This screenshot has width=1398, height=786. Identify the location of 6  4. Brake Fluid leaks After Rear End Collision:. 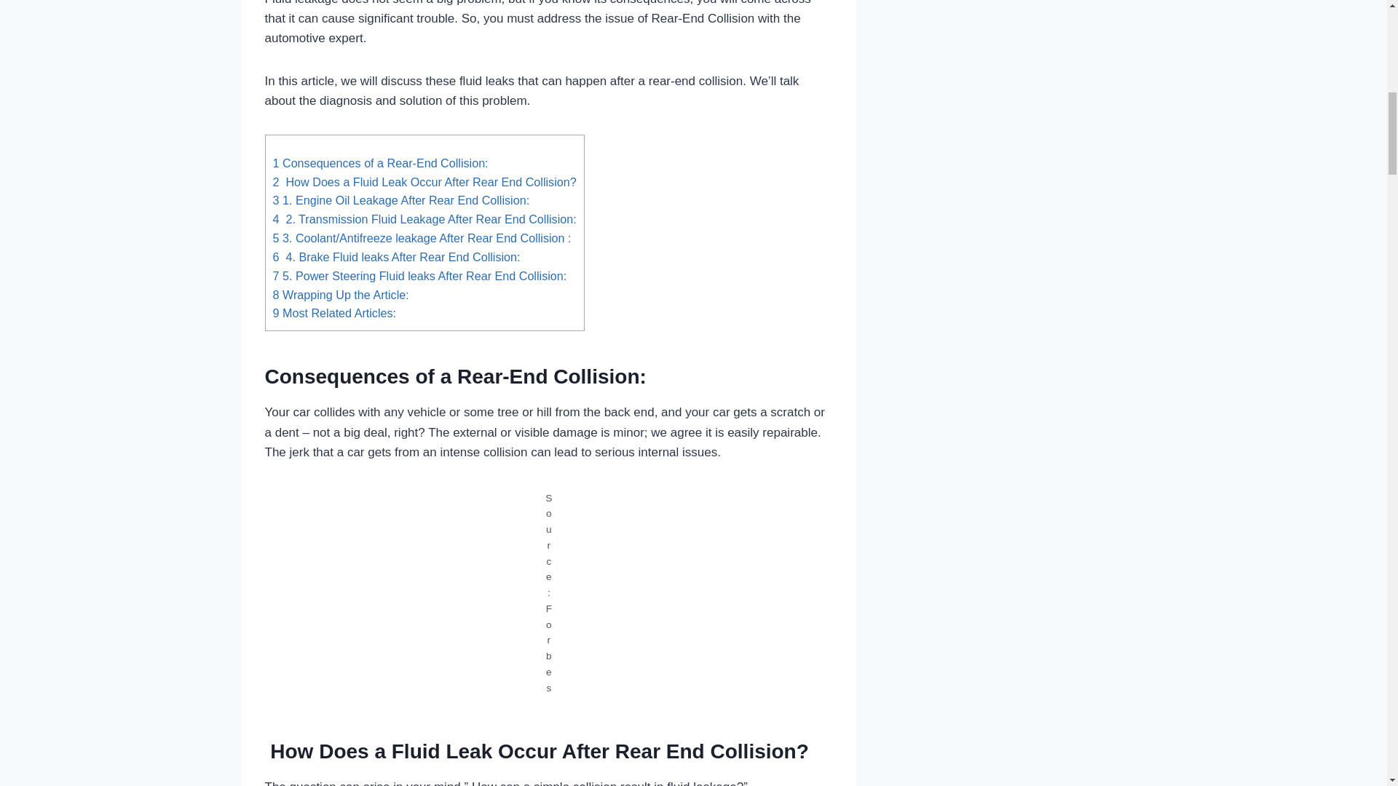
(396, 256).